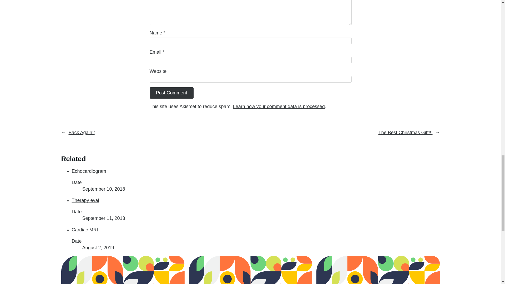 This screenshot has width=505, height=284. Describe the element at coordinates (85, 230) in the screenshot. I see `Cardiac MRI` at that location.